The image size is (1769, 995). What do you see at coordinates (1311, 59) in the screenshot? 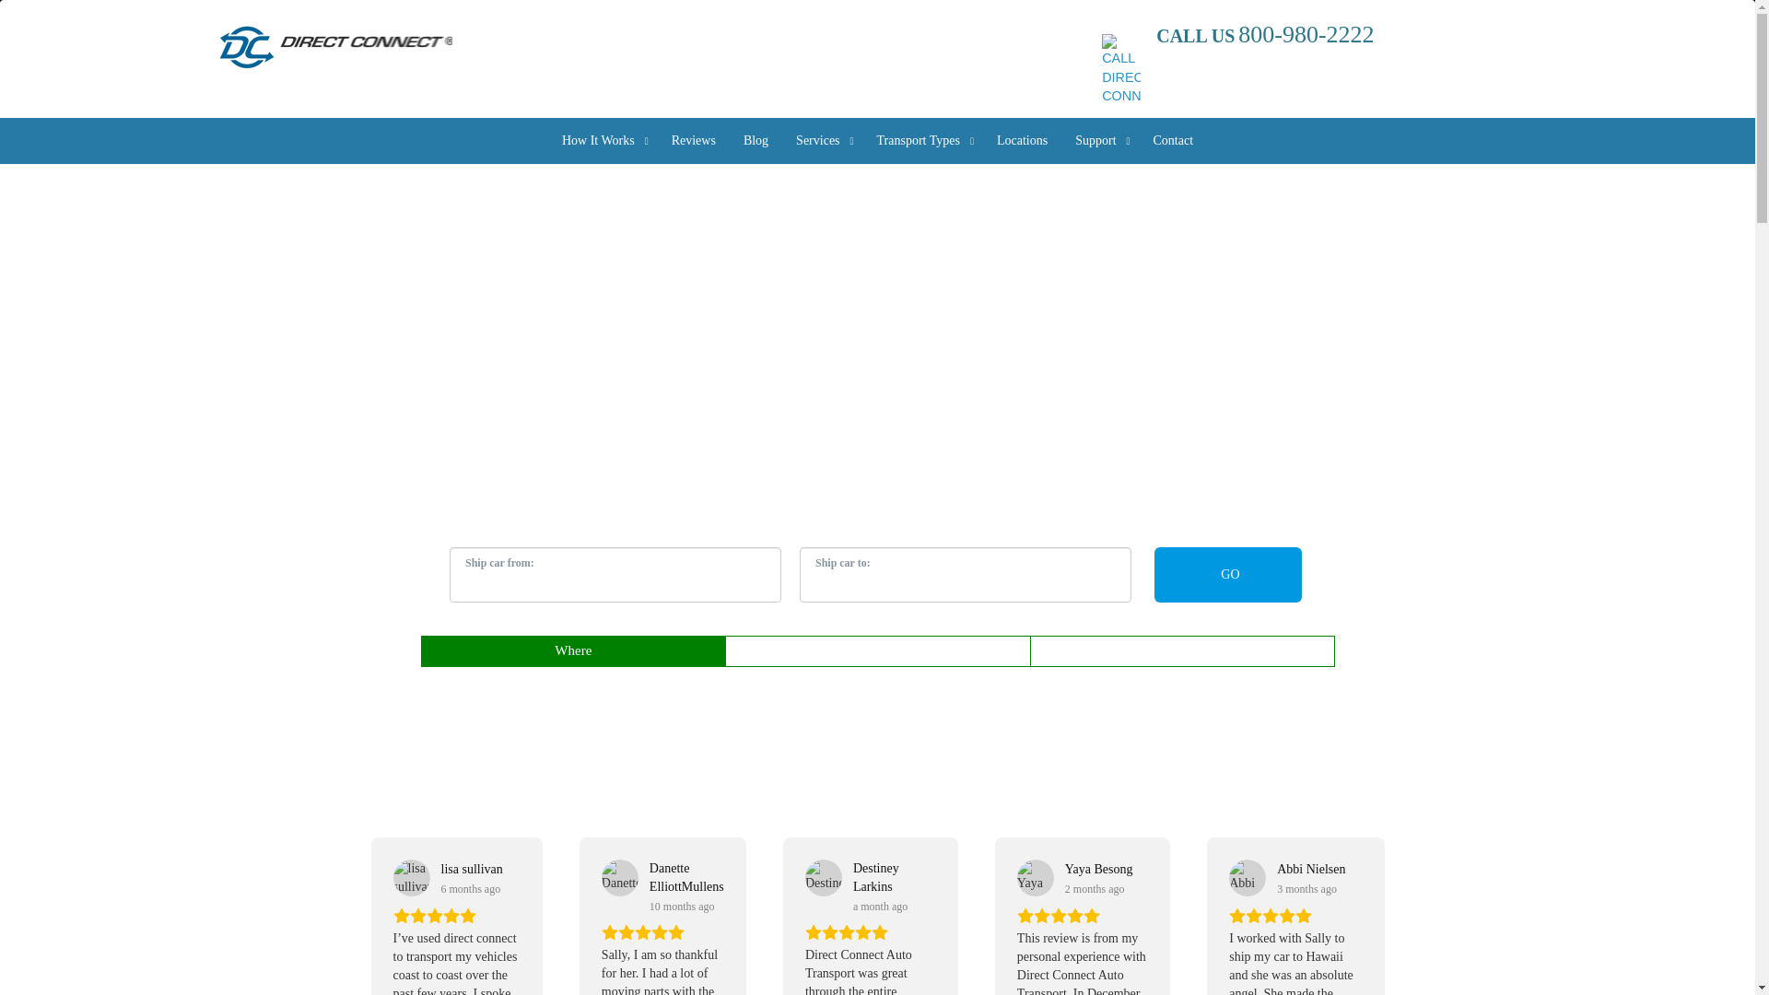
I see `CALL US 800-980-2222` at bounding box center [1311, 59].